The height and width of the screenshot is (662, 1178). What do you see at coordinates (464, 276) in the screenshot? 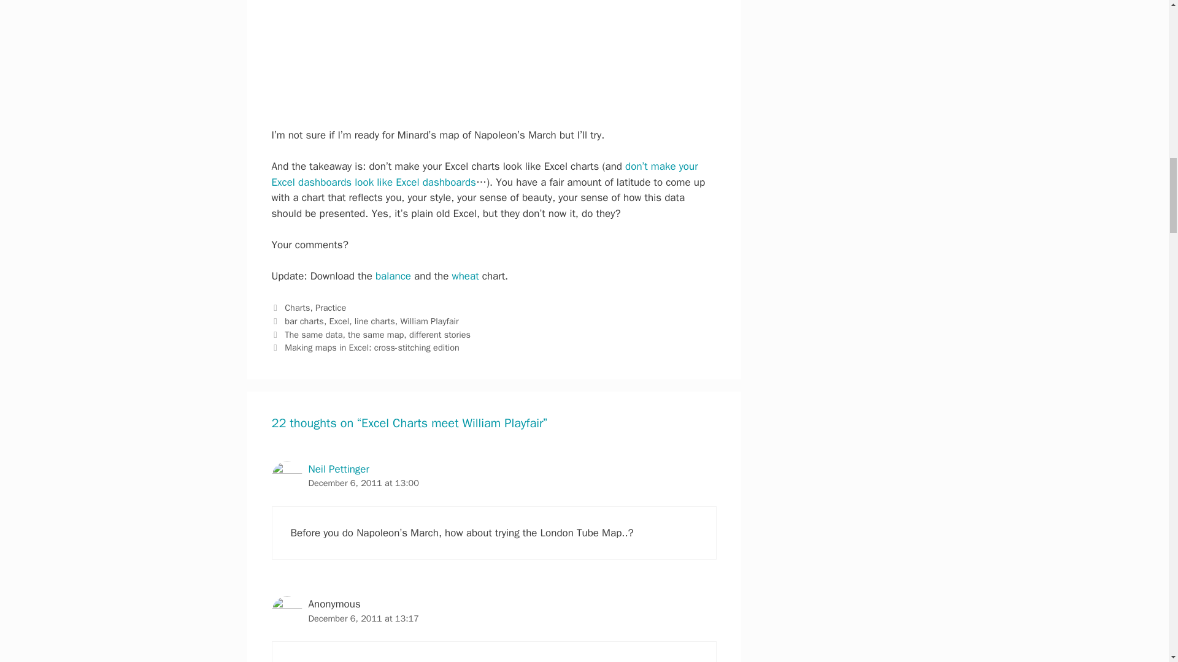
I see `wheat` at bounding box center [464, 276].